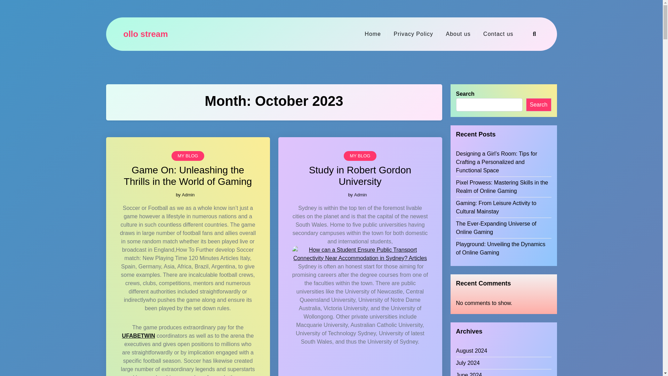 This screenshot has width=668, height=376. What do you see at coordinates (471, 188) in the screenshot?
I see `Search` at bounding box center [471, 188].